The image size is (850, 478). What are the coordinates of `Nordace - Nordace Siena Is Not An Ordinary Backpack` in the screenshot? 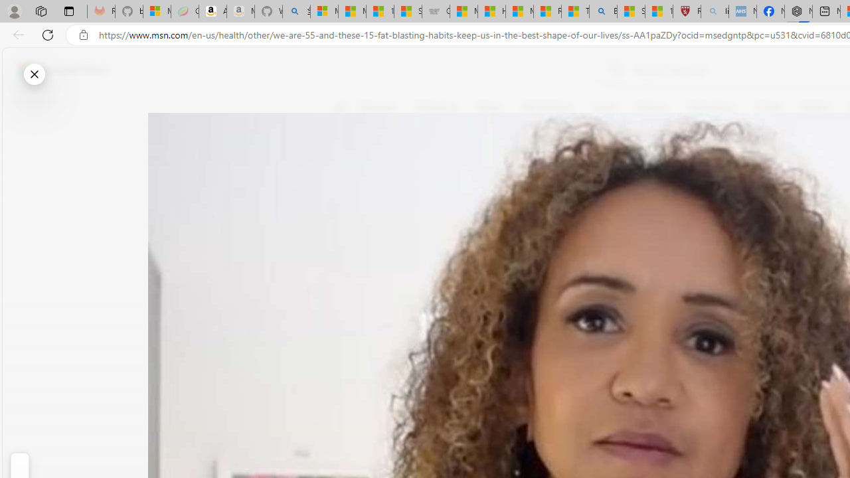 It's located at (798, 12).